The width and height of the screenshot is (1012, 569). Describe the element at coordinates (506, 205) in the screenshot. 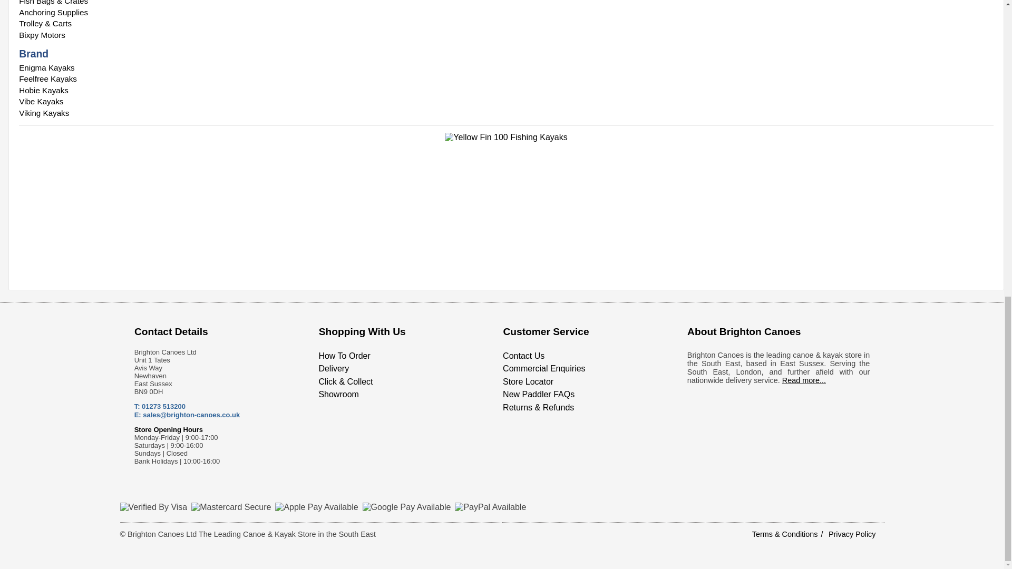

I see `Vibe Kayaks Yellow Fin 100 Offer` at that location.